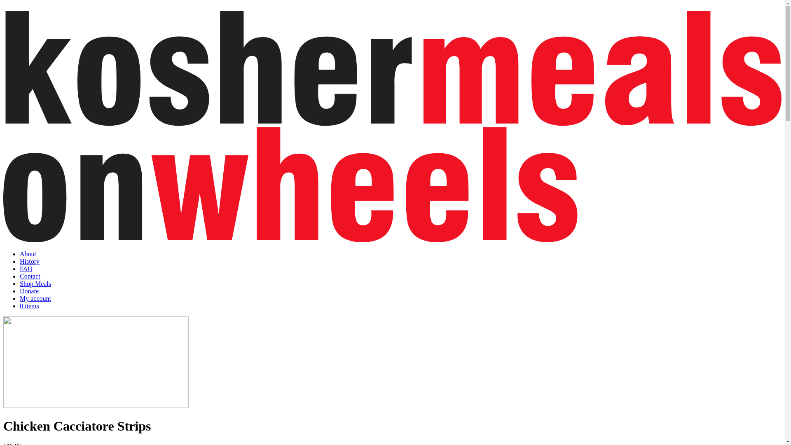 This screenshot has width=791, height=445. I want to click on History, so click(30, 261).